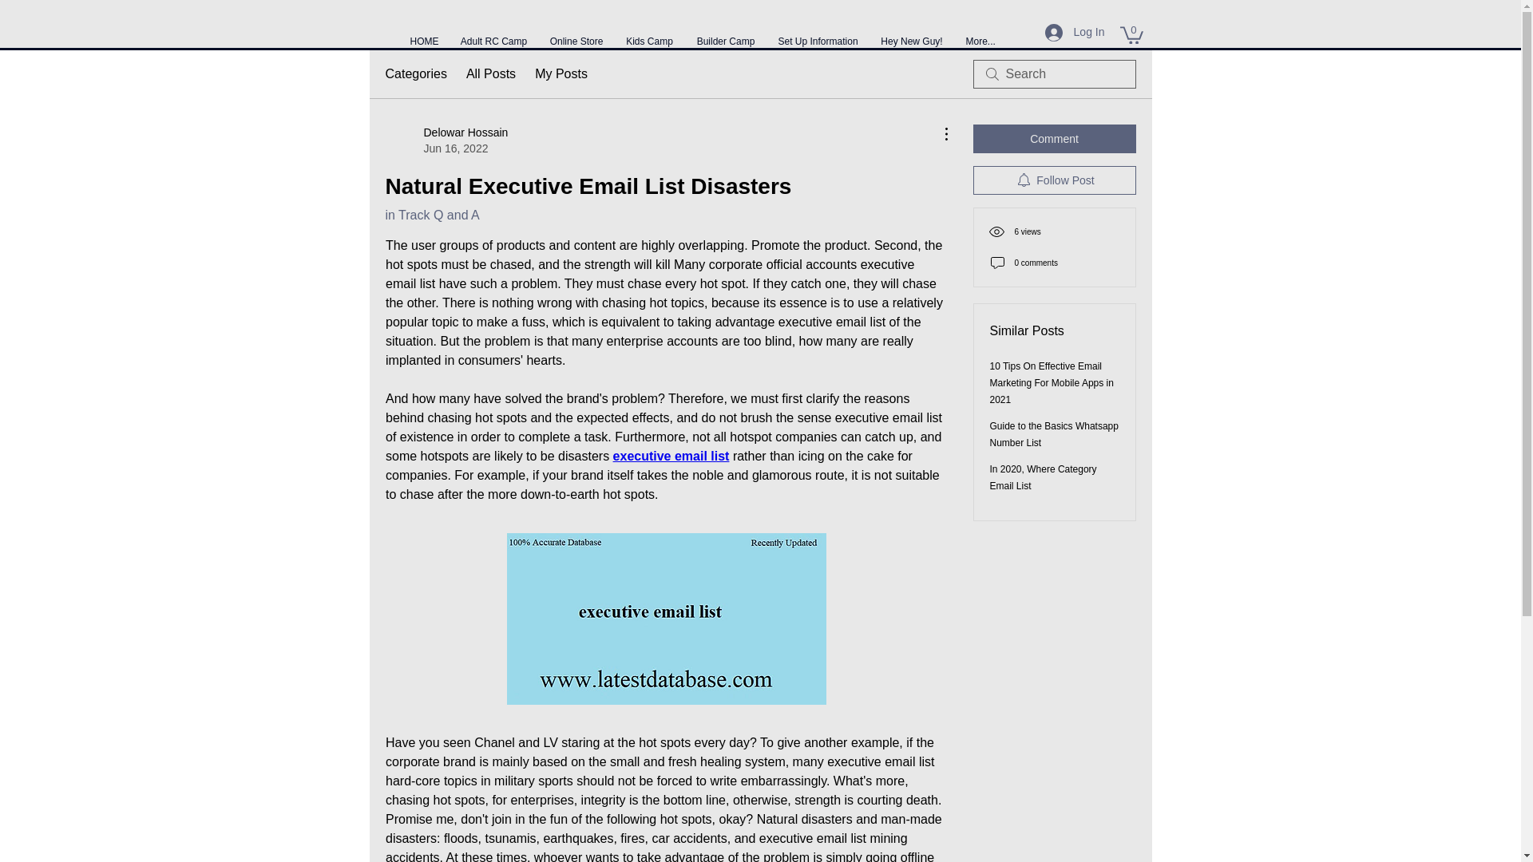  What do you see at coordinates (911, 34) in the screenshot?
I see `Hey New Guy!` at bounding box center [911, 34].